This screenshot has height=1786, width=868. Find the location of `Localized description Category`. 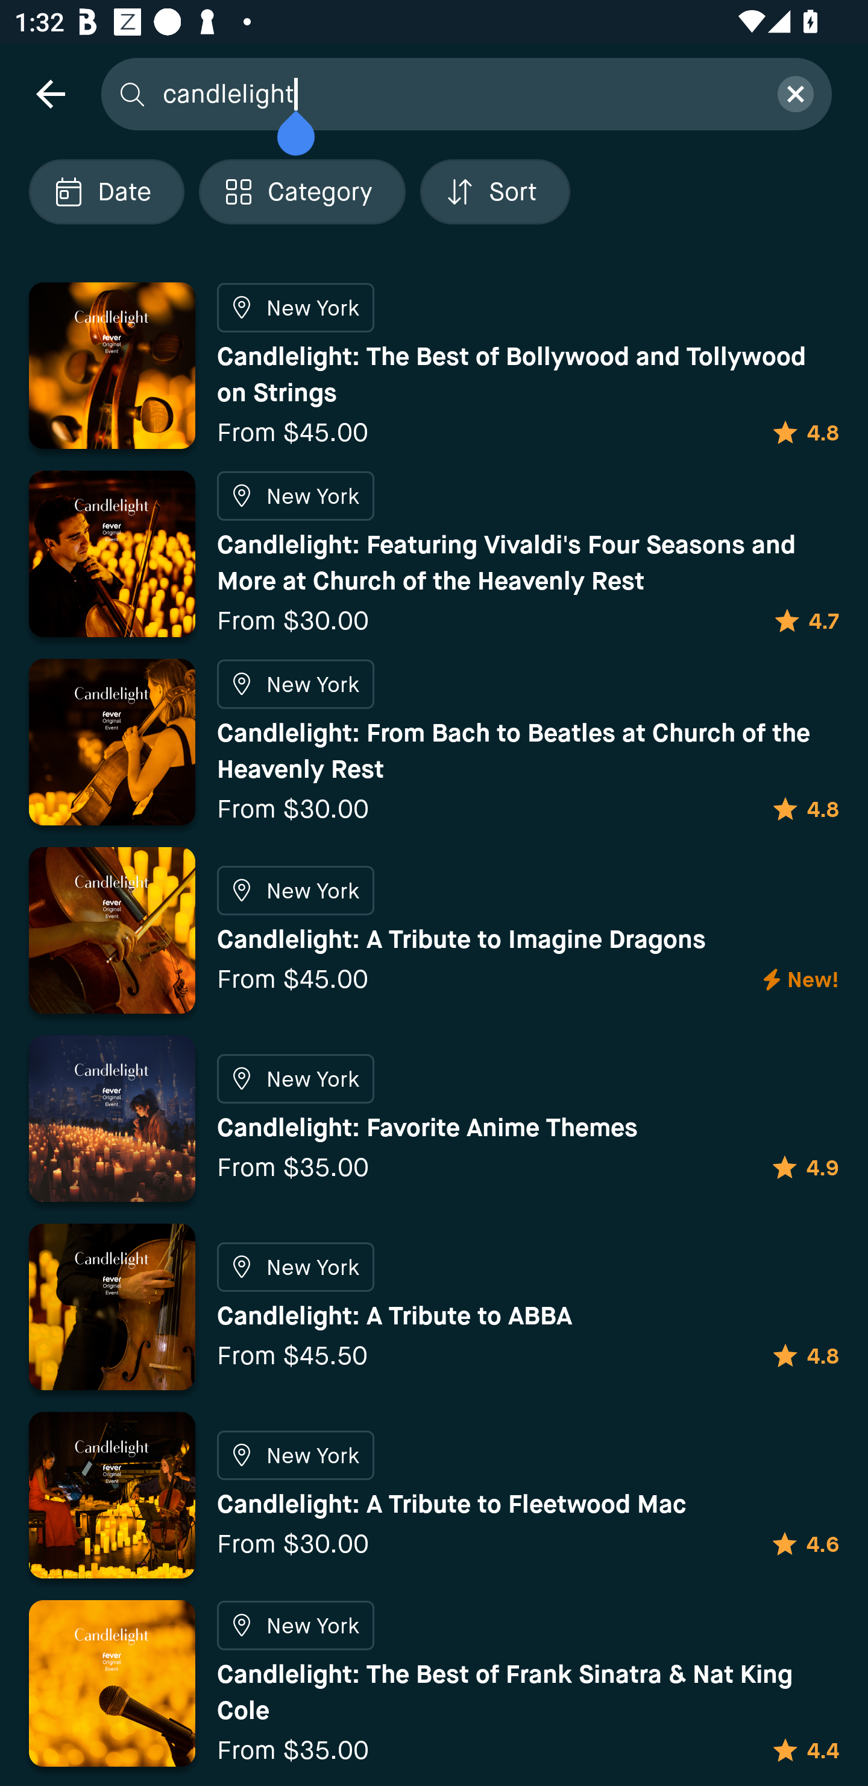

Localized description Category is located at coordinates (301, 192).